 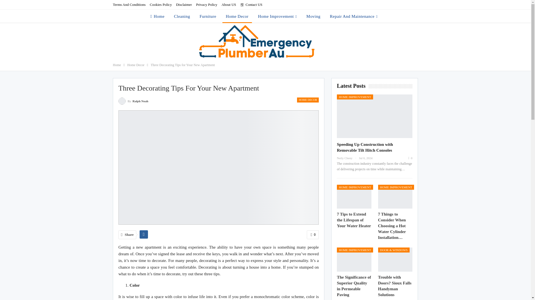 What do you see at coordinates (160, 4) in the screenshot?
I see `Cookies Policy` at bounding box center [160, 4].